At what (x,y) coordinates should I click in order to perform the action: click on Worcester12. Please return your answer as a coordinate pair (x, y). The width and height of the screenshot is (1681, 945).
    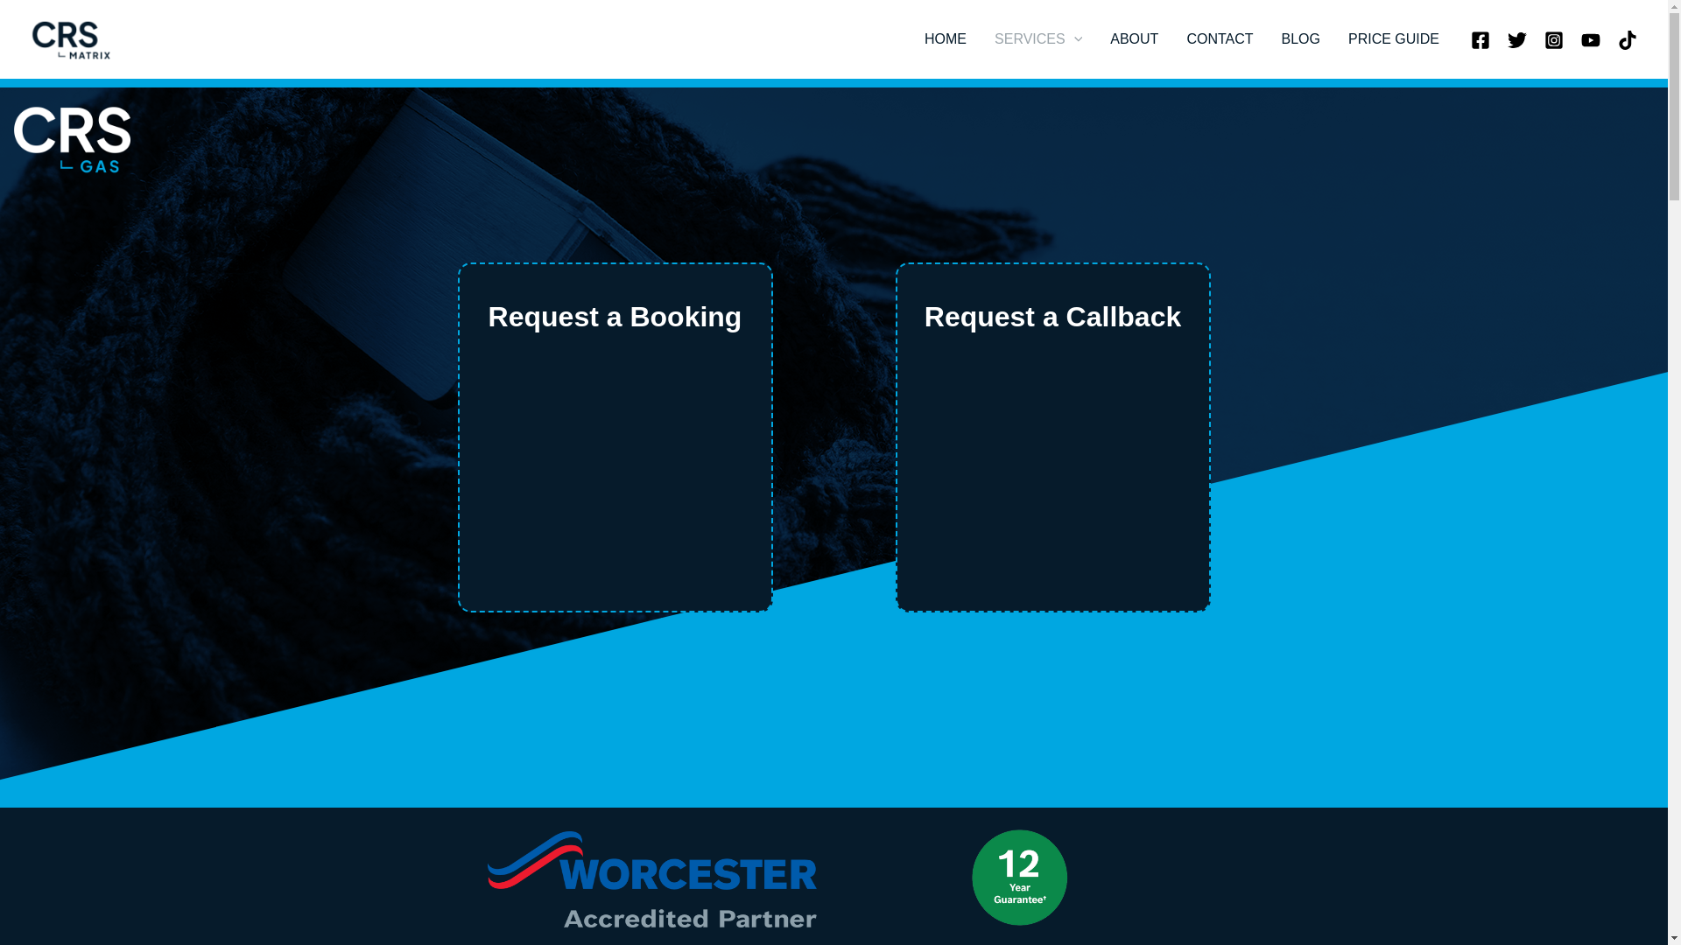
    Looking at the image, I should click on (1019, 878).